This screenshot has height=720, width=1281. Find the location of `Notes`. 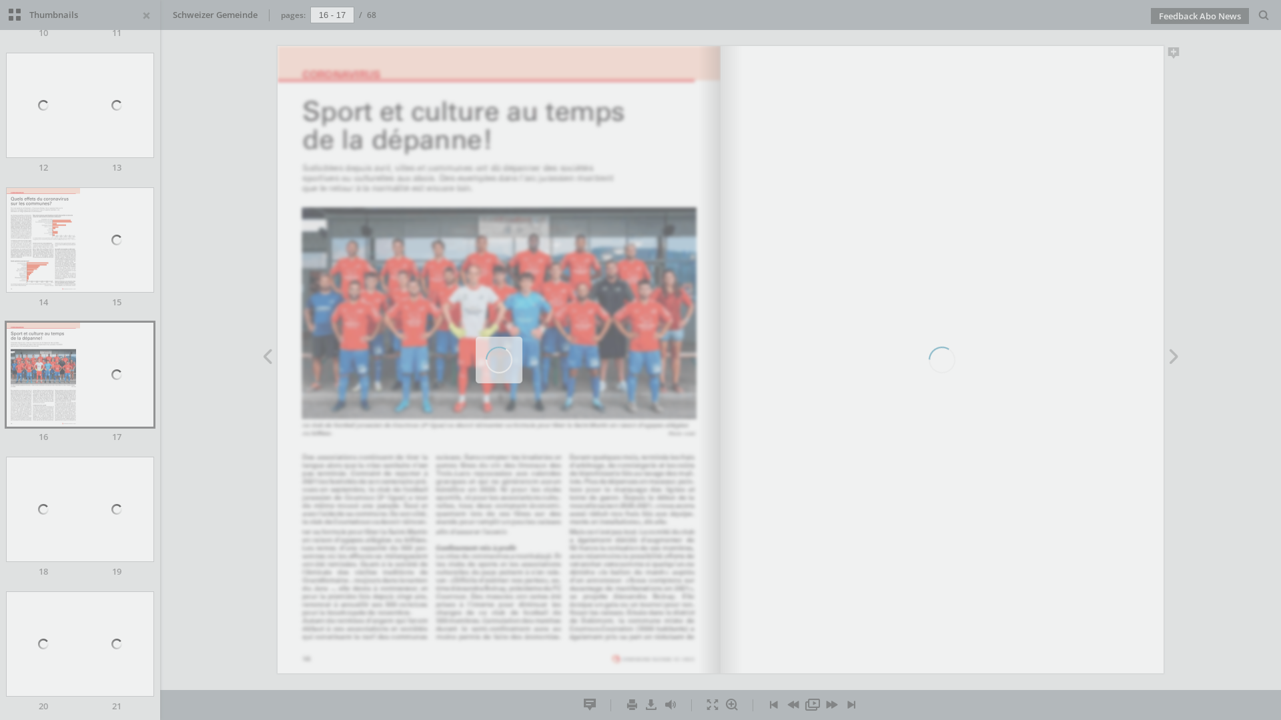

Notes is located at coordinates (590, 705).